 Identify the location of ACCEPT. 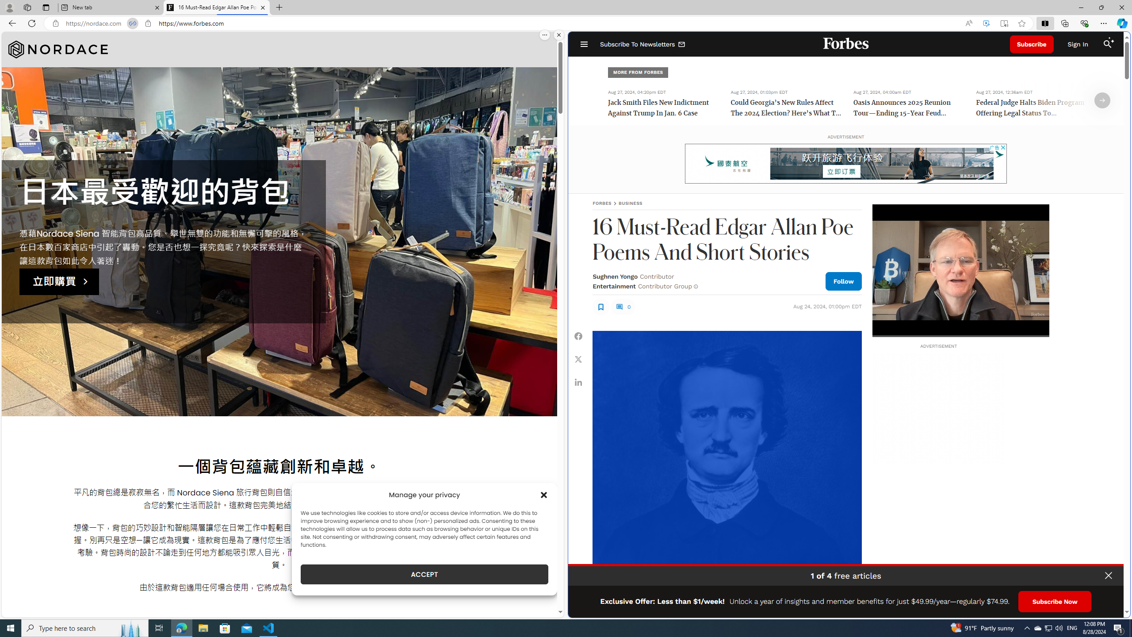
(424, 574).